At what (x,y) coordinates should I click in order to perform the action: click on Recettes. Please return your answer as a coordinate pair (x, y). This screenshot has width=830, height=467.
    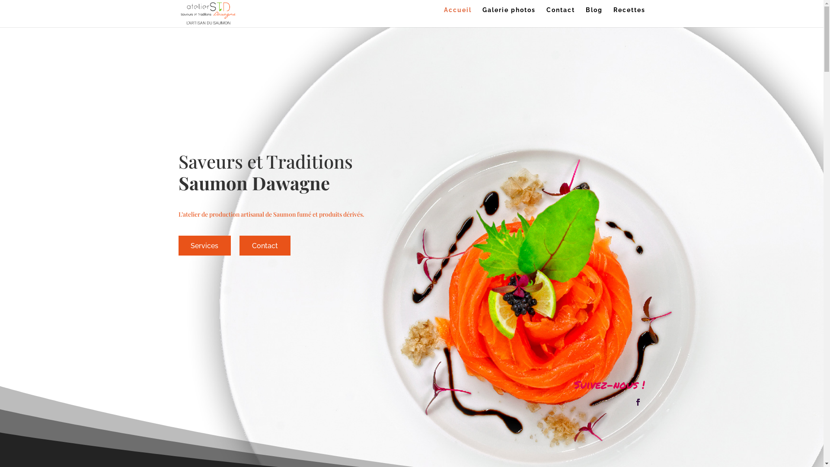
    Looking at the image, I should click on (629, 17).